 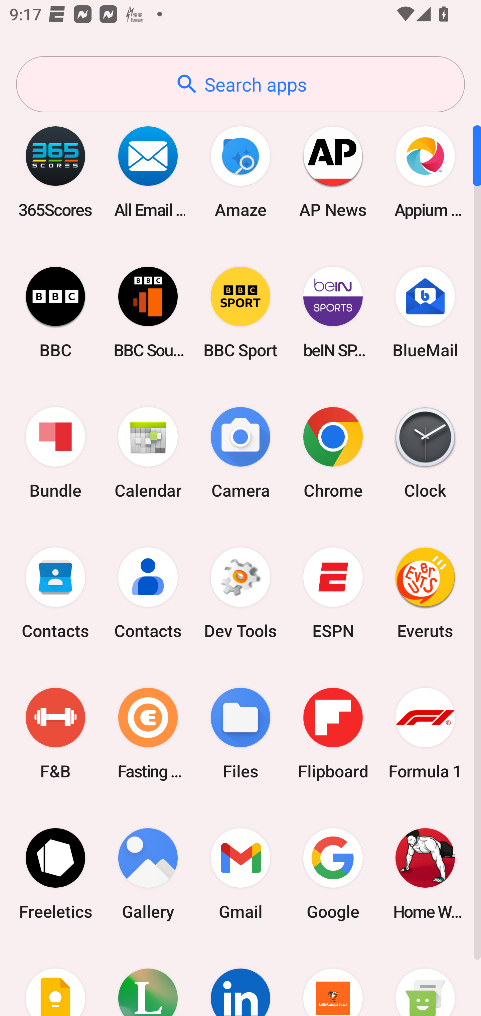 What do you see at coordinates (333, 874) in the screenshot?
I see `Google` at bounding box center [333, 874].